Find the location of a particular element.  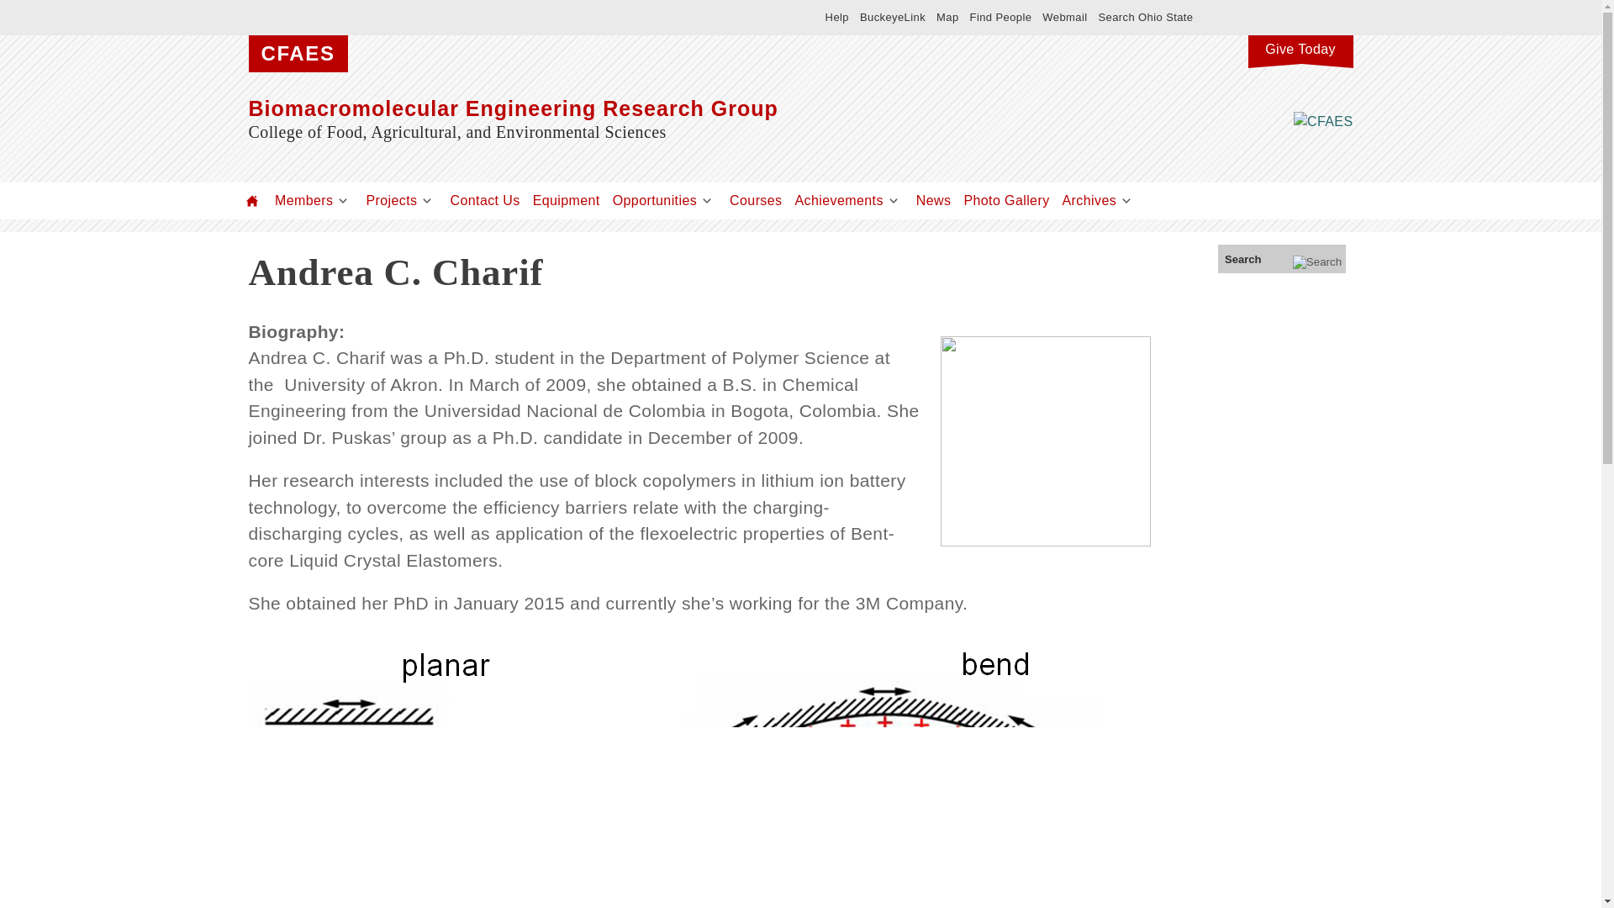

Home is located at coordinates (635, 108).